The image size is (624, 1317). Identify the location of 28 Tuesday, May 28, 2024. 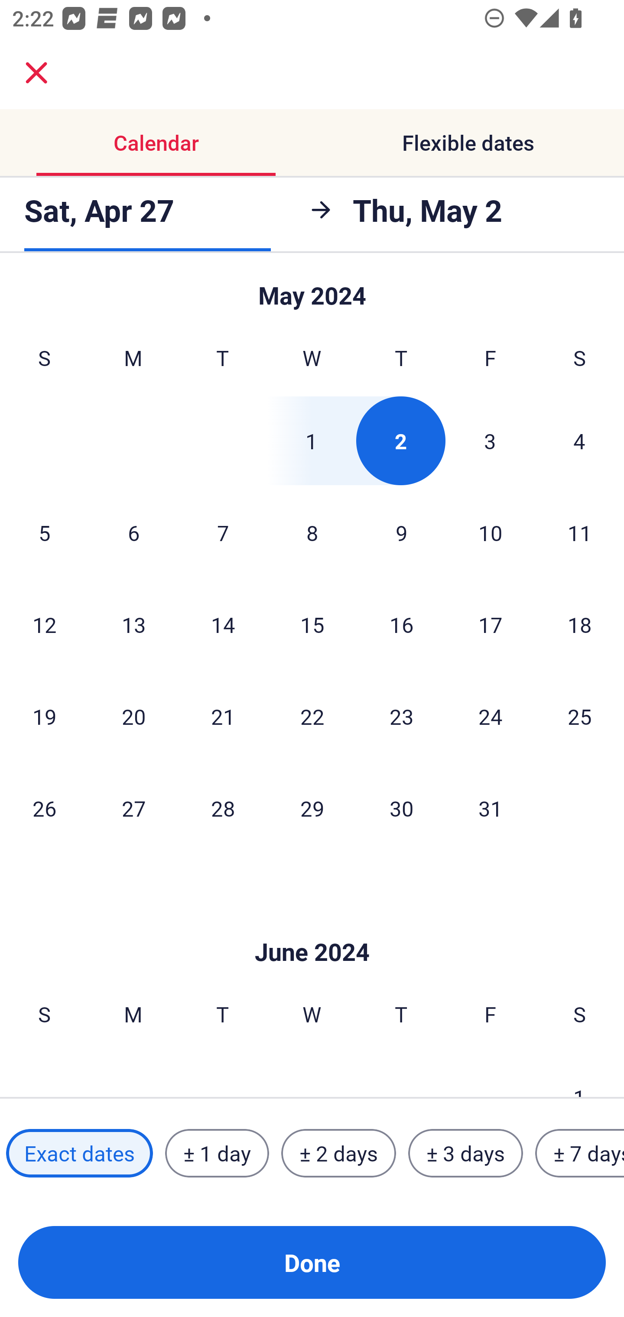
(223, 808).